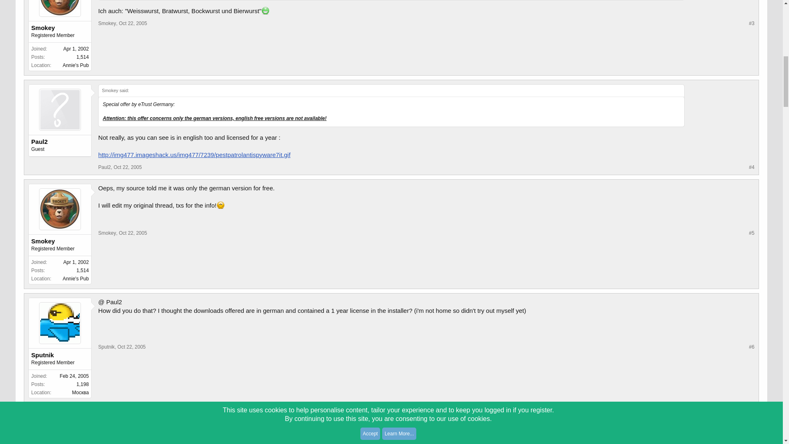 This screenshot has width=789, height=444. What do you see at coordinates (265, 11) in the screenshot?
I see `Big Grin    :D` at bounding box center [265, 11].